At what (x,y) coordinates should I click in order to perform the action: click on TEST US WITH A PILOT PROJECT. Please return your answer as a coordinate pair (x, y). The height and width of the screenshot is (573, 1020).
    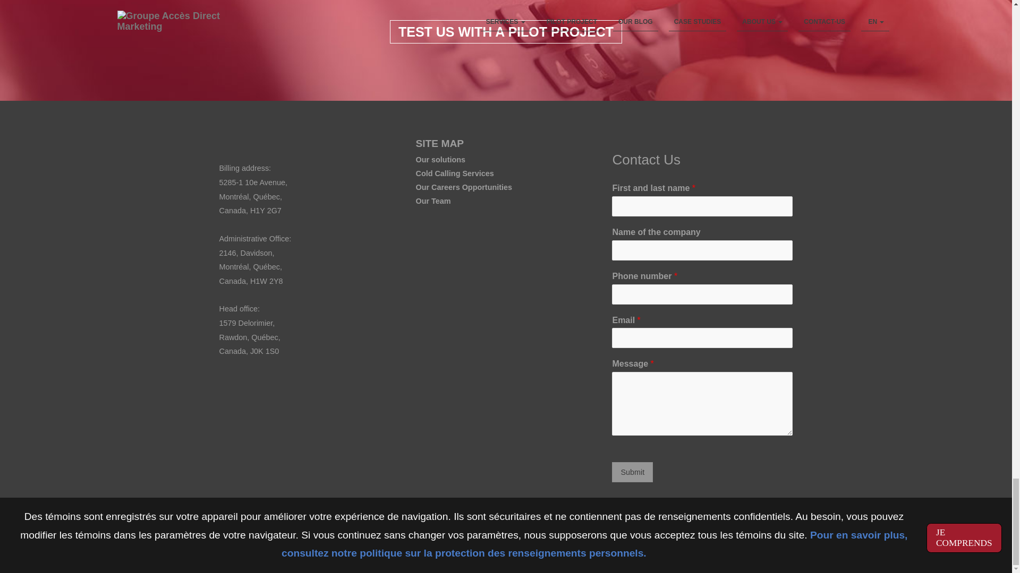
    Looking at the image, I should click on (506, 32).